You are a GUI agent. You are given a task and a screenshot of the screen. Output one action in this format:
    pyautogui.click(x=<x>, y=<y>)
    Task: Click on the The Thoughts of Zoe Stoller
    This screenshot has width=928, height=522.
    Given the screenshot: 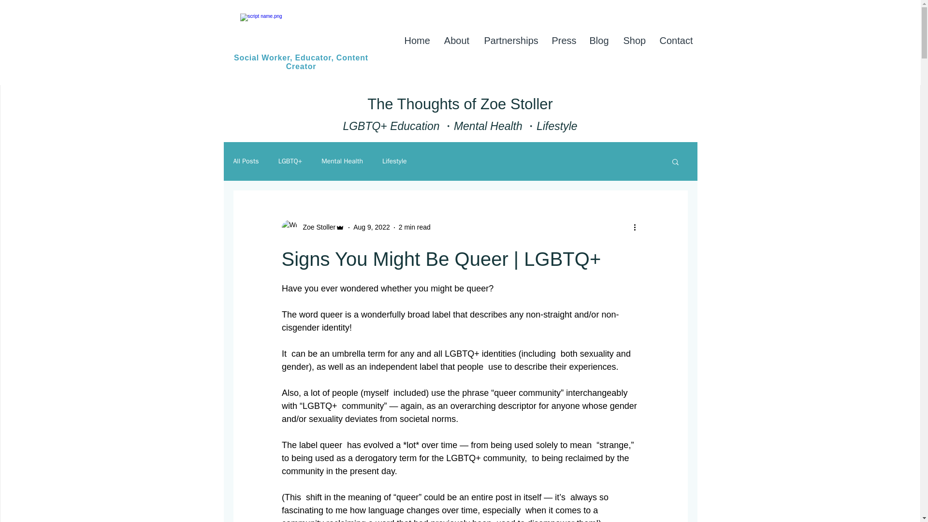 What is the action you would take?
    pyautogui.click(x=460, y=104)
    